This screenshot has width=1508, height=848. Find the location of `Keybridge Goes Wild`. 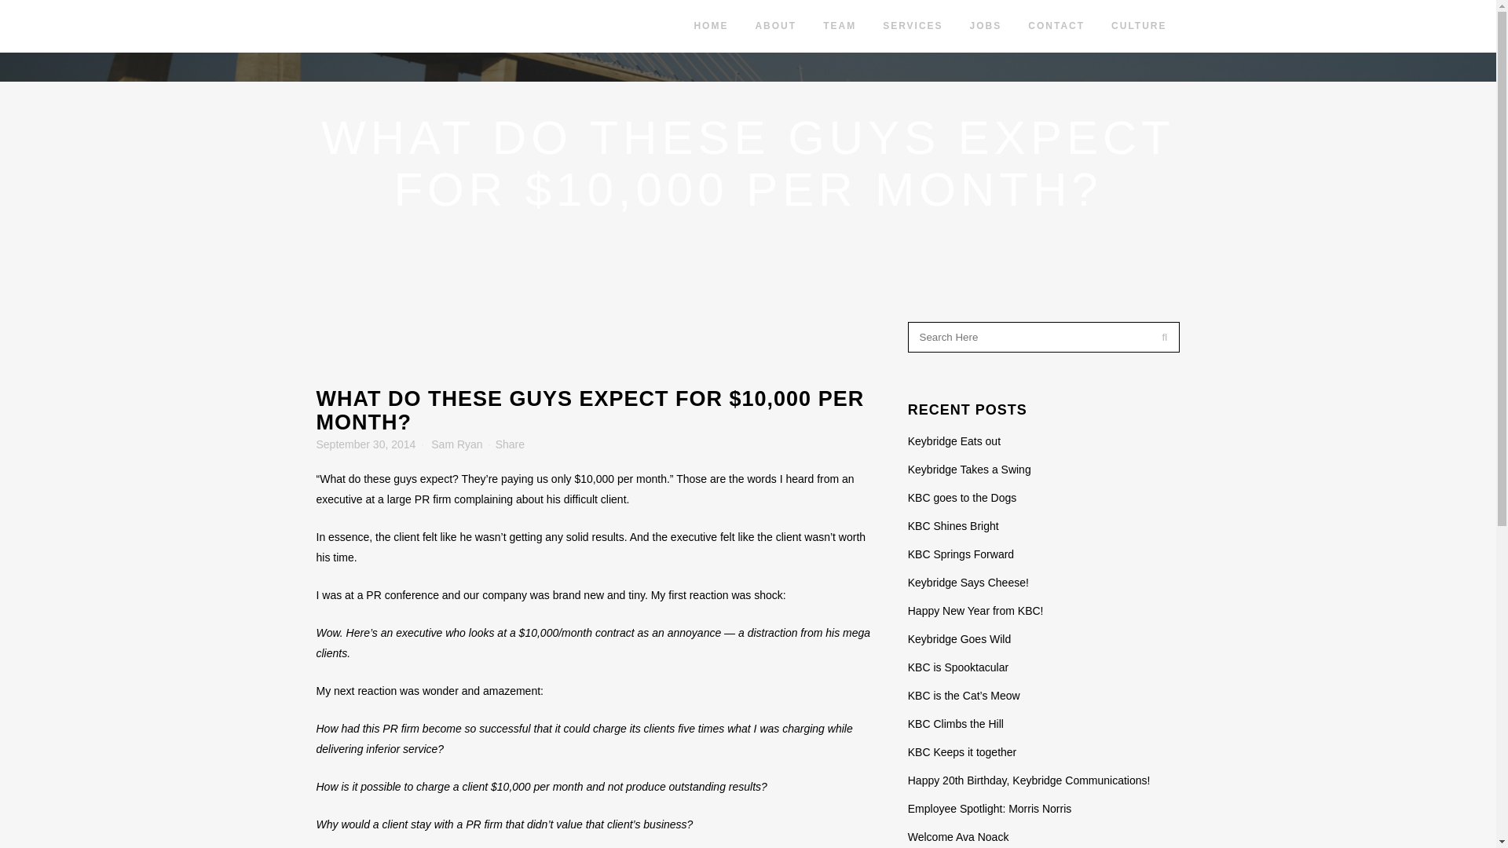

Keybridge Goes Wild is located at coordinates (960, 638).